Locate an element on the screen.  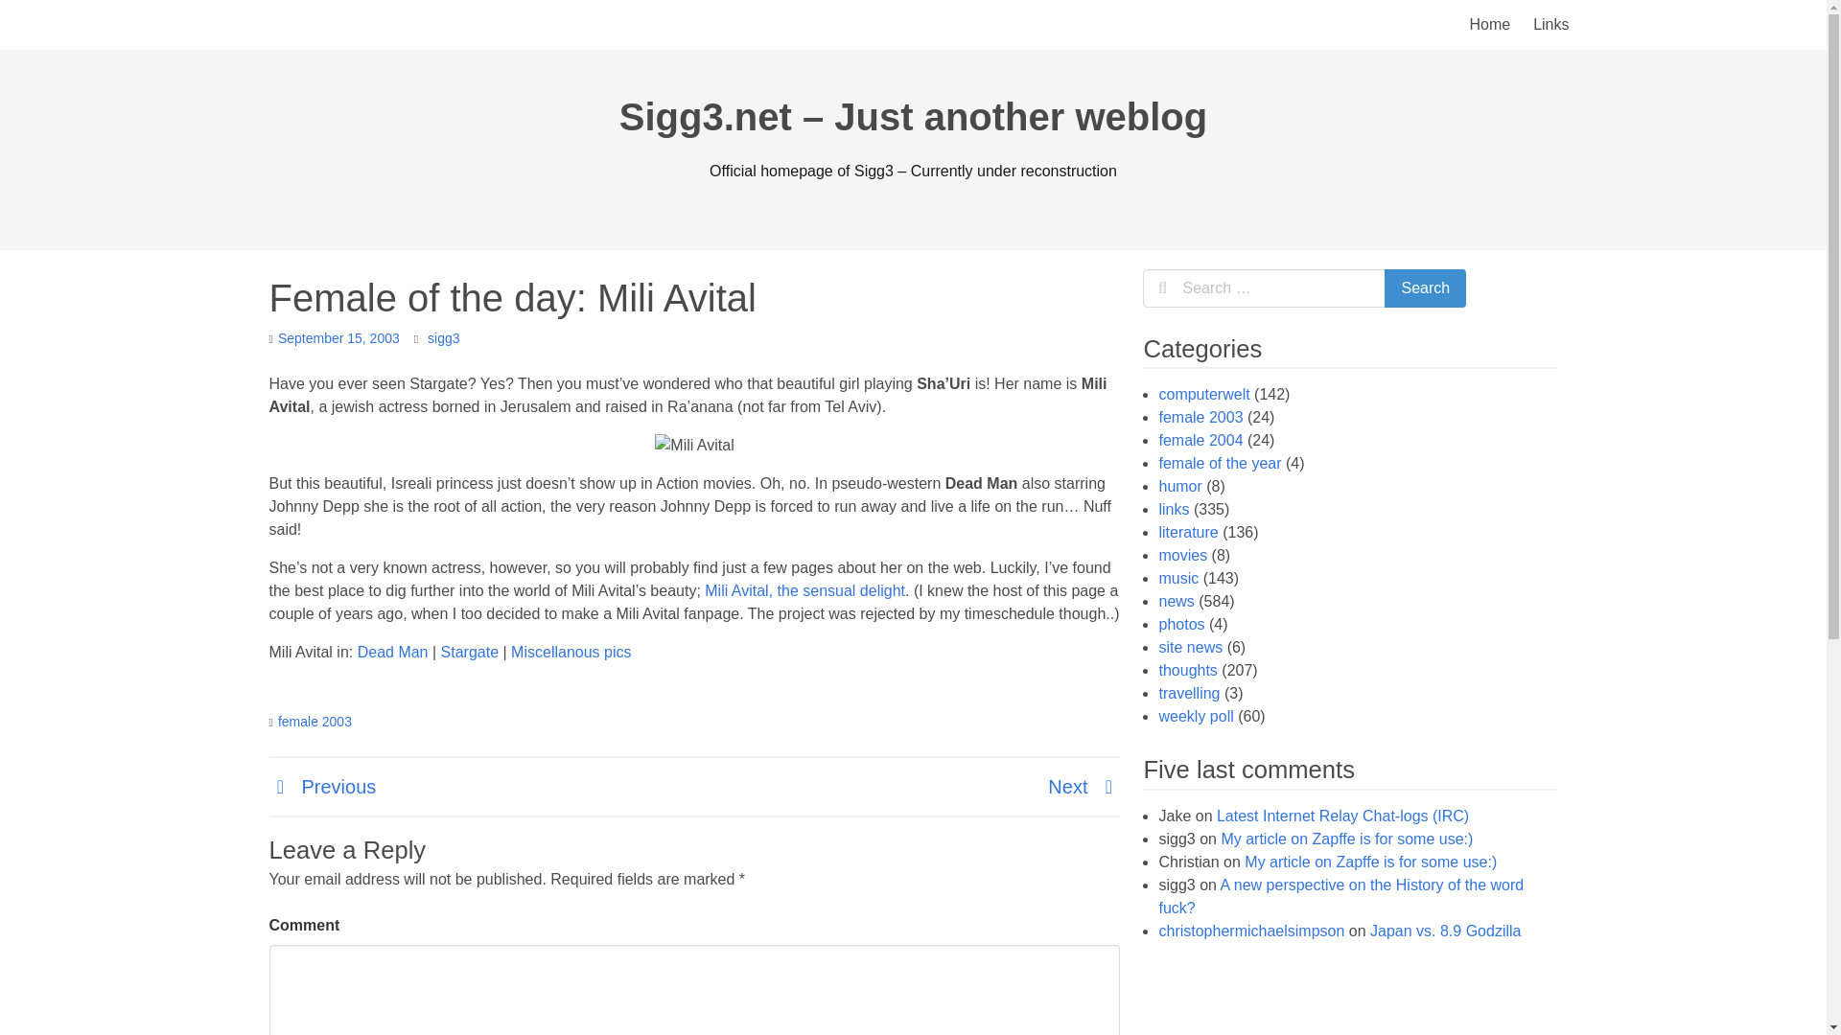
weekly poll is located at coordinates (1195, 716).